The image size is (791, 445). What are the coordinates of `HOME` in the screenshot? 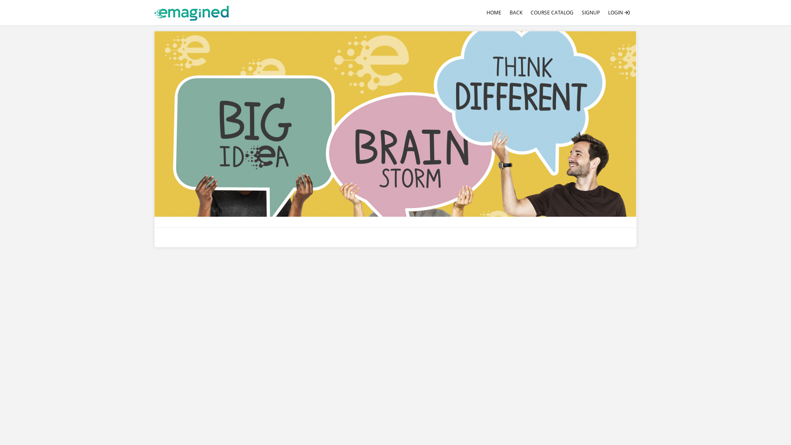 It's located at (494, 13).